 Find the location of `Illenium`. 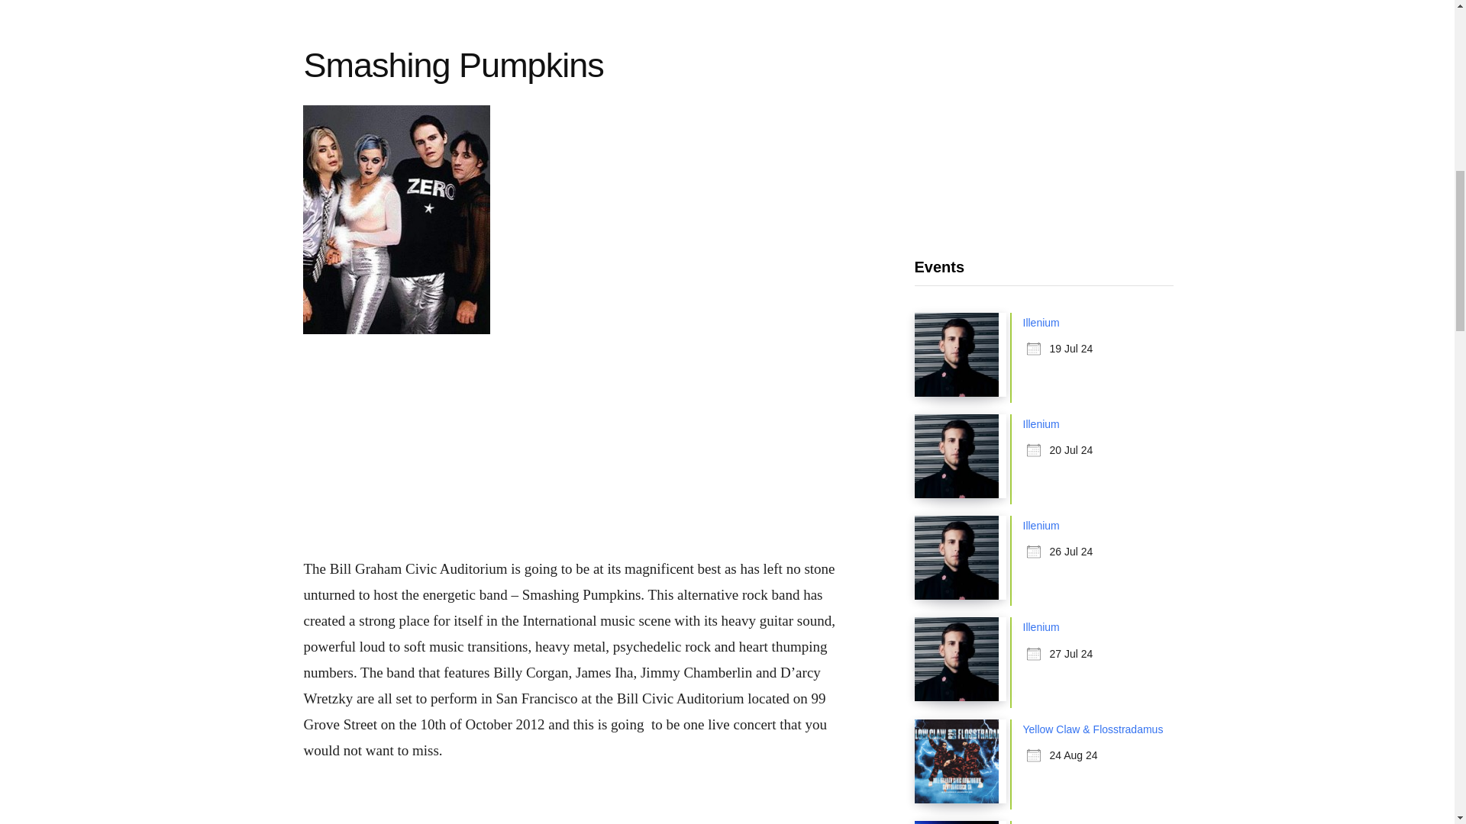

Illenium is located at coordinates (1041, 627).